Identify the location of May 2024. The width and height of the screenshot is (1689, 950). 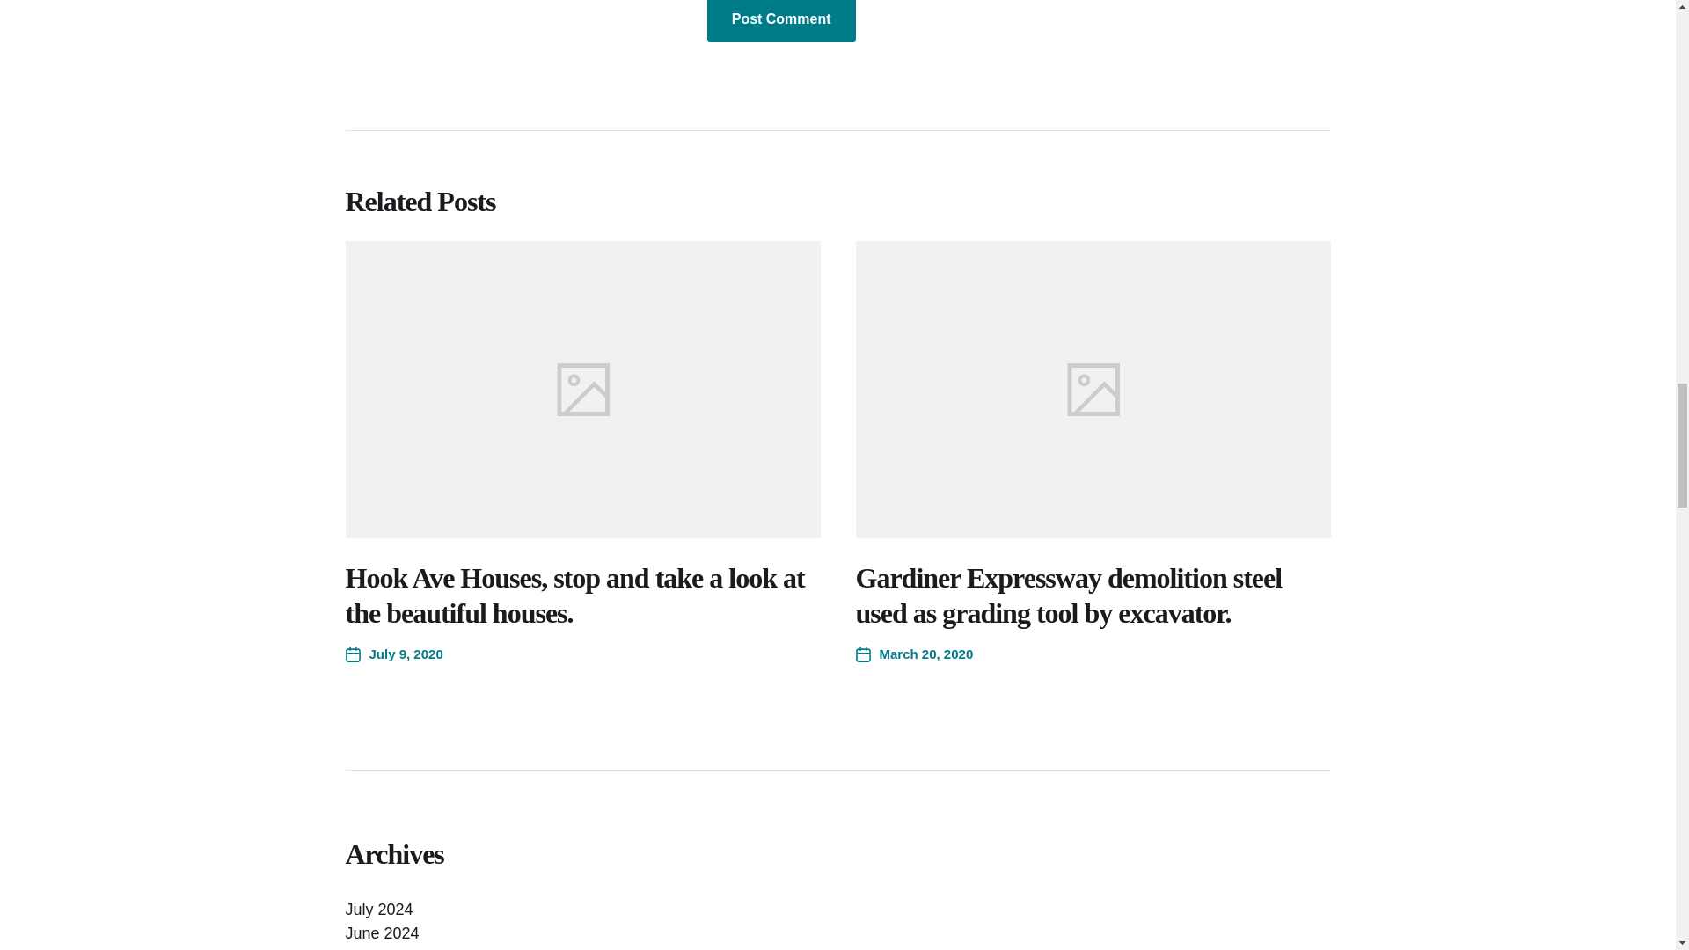
(378, 948).